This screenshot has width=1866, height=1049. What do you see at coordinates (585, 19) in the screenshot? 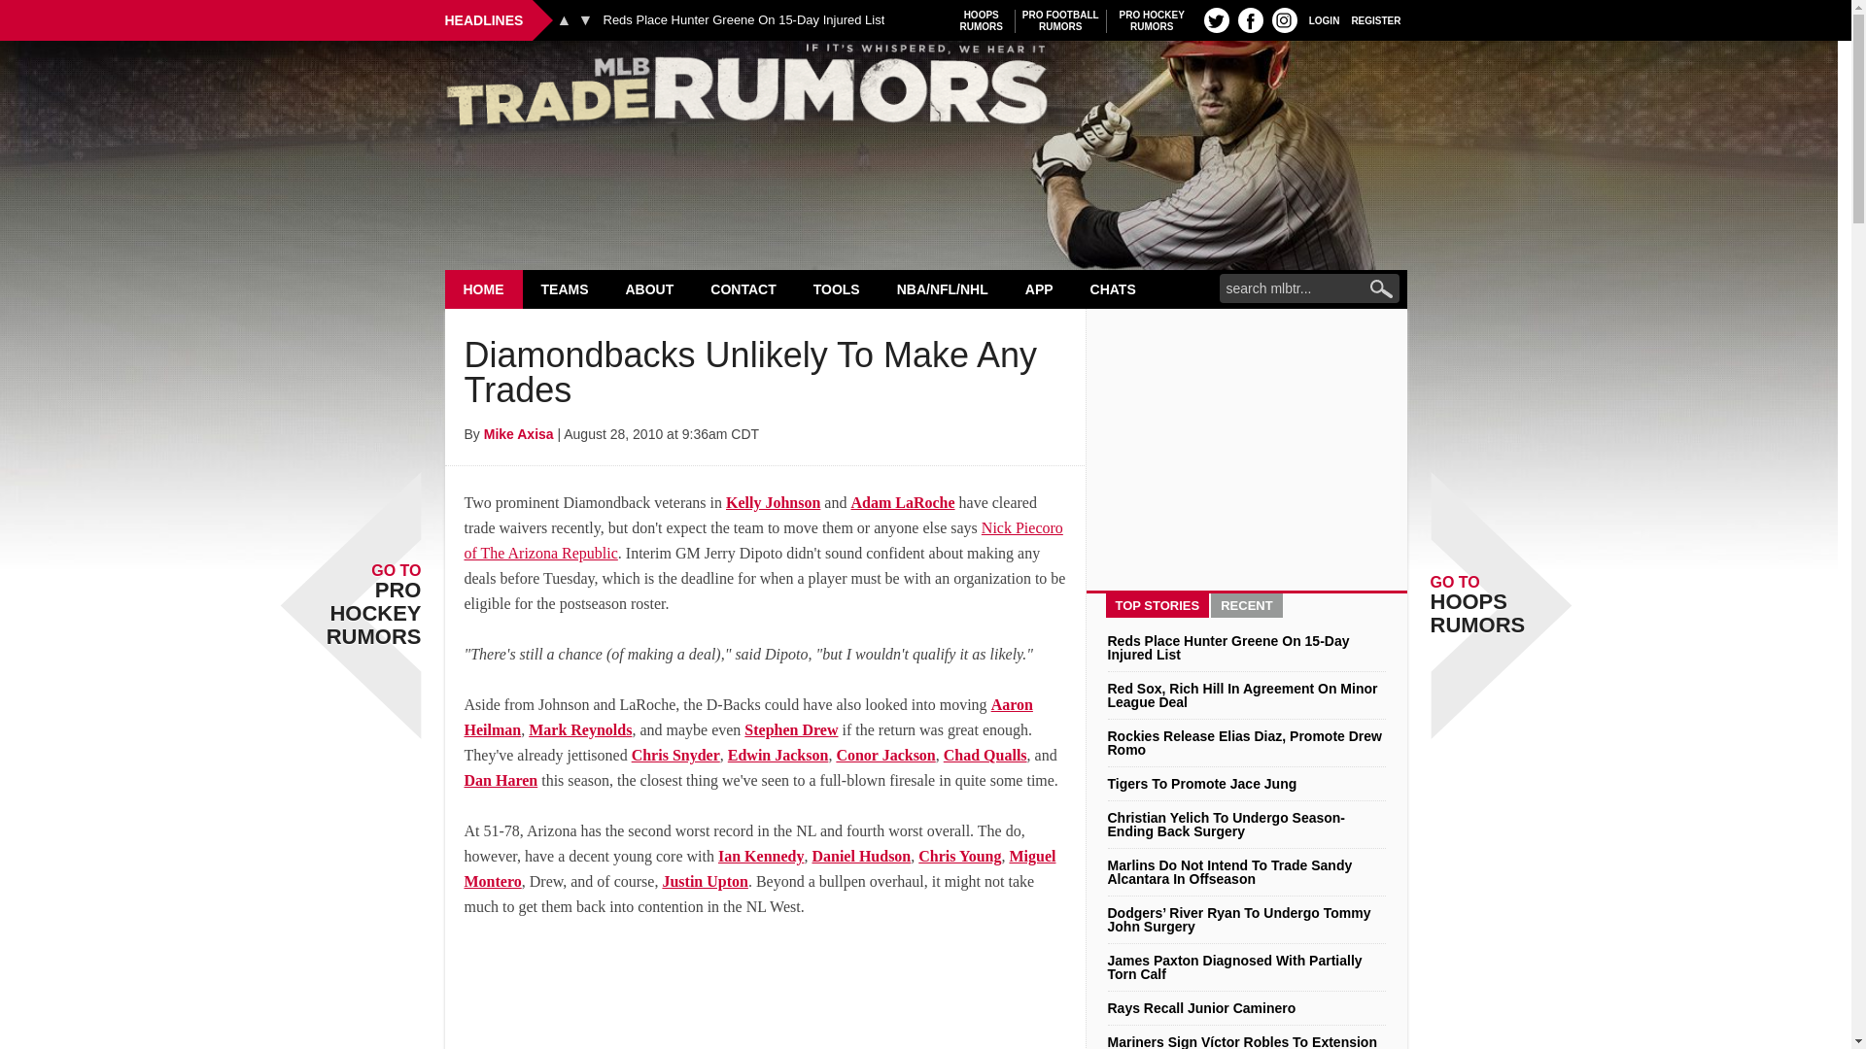
I see `Next` at bounding box center [585, 19].